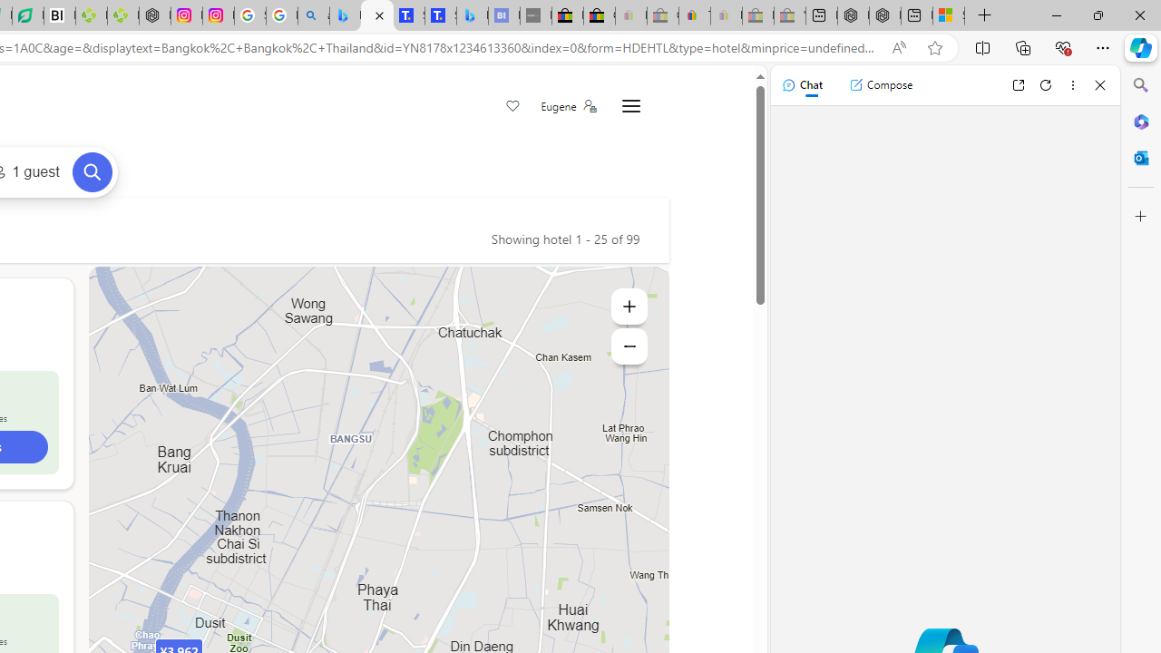 The height and width of the screenshot is (653, 1161). I want to click on Zoom out, so click(629, 346).